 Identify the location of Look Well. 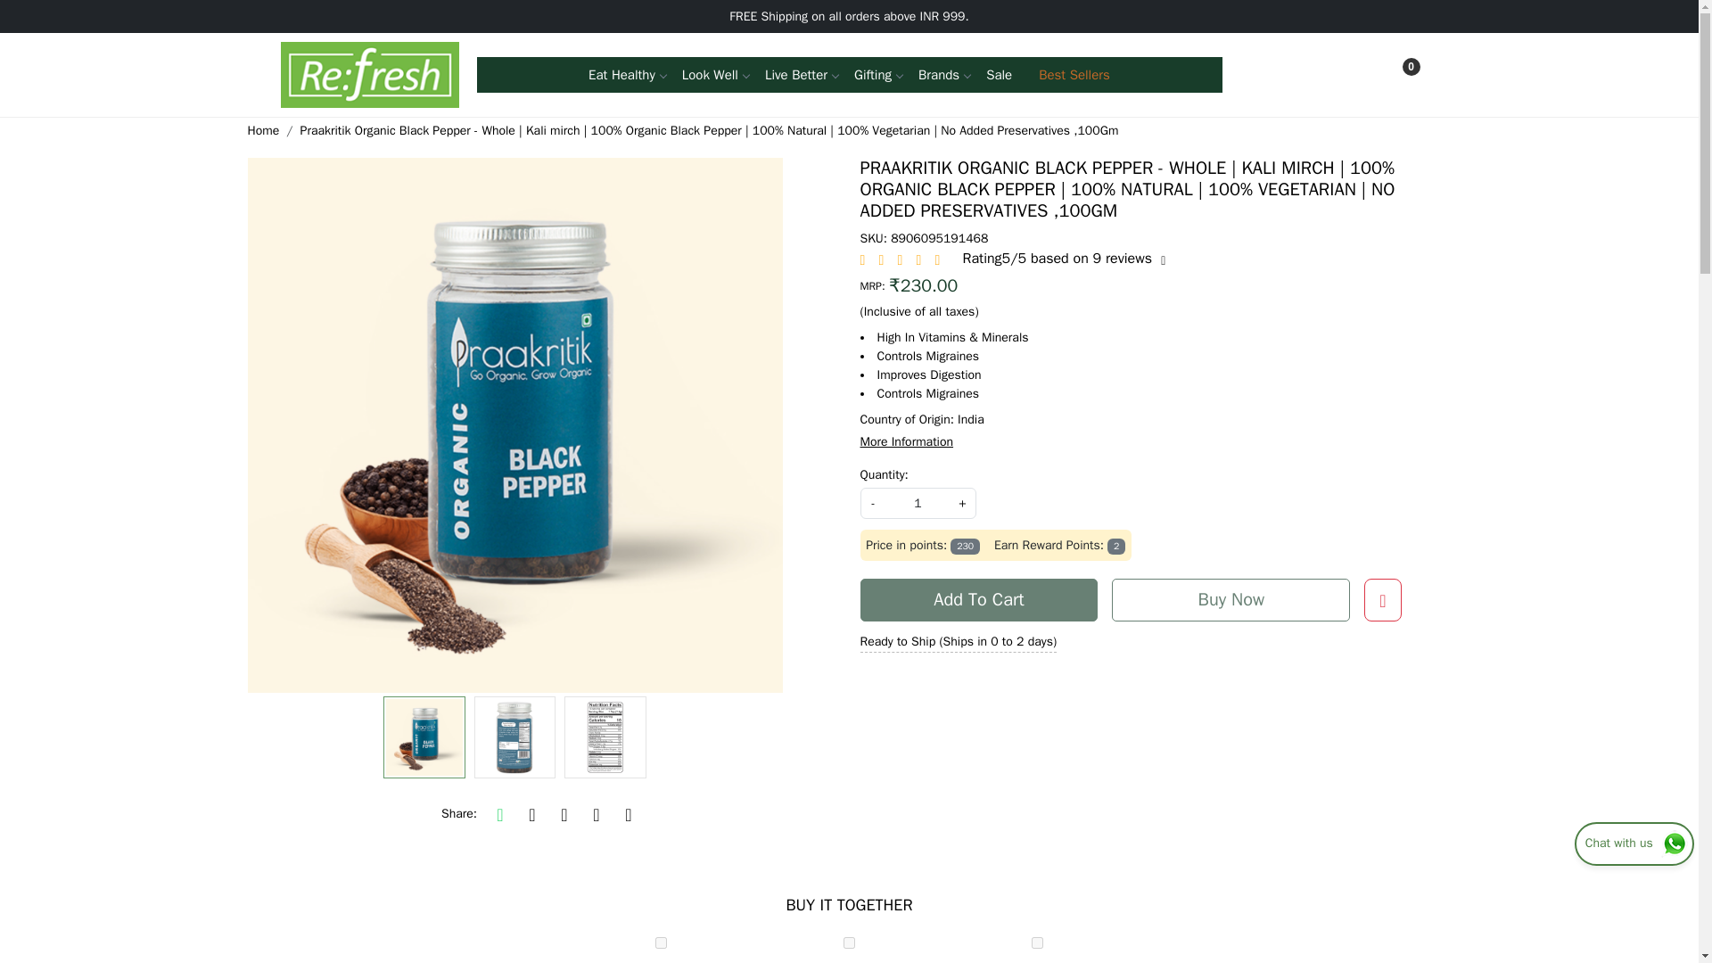
(710, 74).